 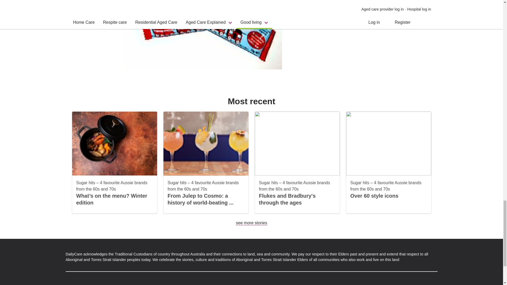 I want to click on From Julep to Cosmo: a history of world-beating ..., so click(x=200, y=199).